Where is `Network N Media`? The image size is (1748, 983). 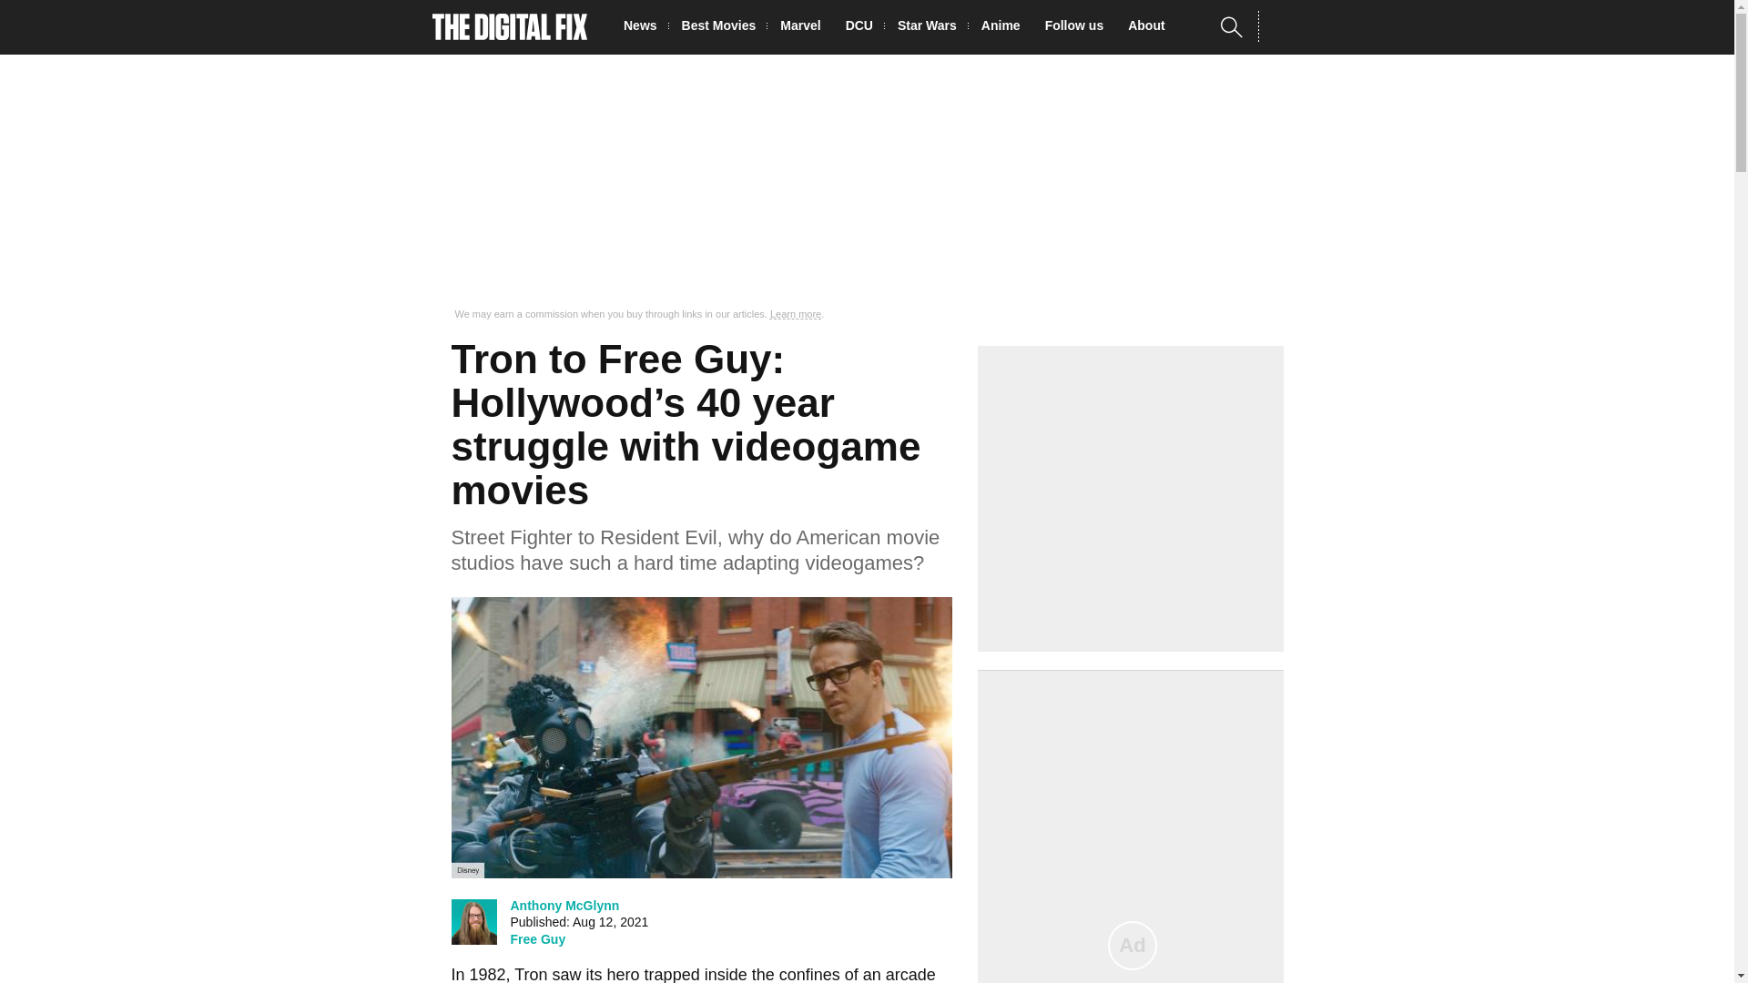
Network N Media is located at coordinates (1283, 26).